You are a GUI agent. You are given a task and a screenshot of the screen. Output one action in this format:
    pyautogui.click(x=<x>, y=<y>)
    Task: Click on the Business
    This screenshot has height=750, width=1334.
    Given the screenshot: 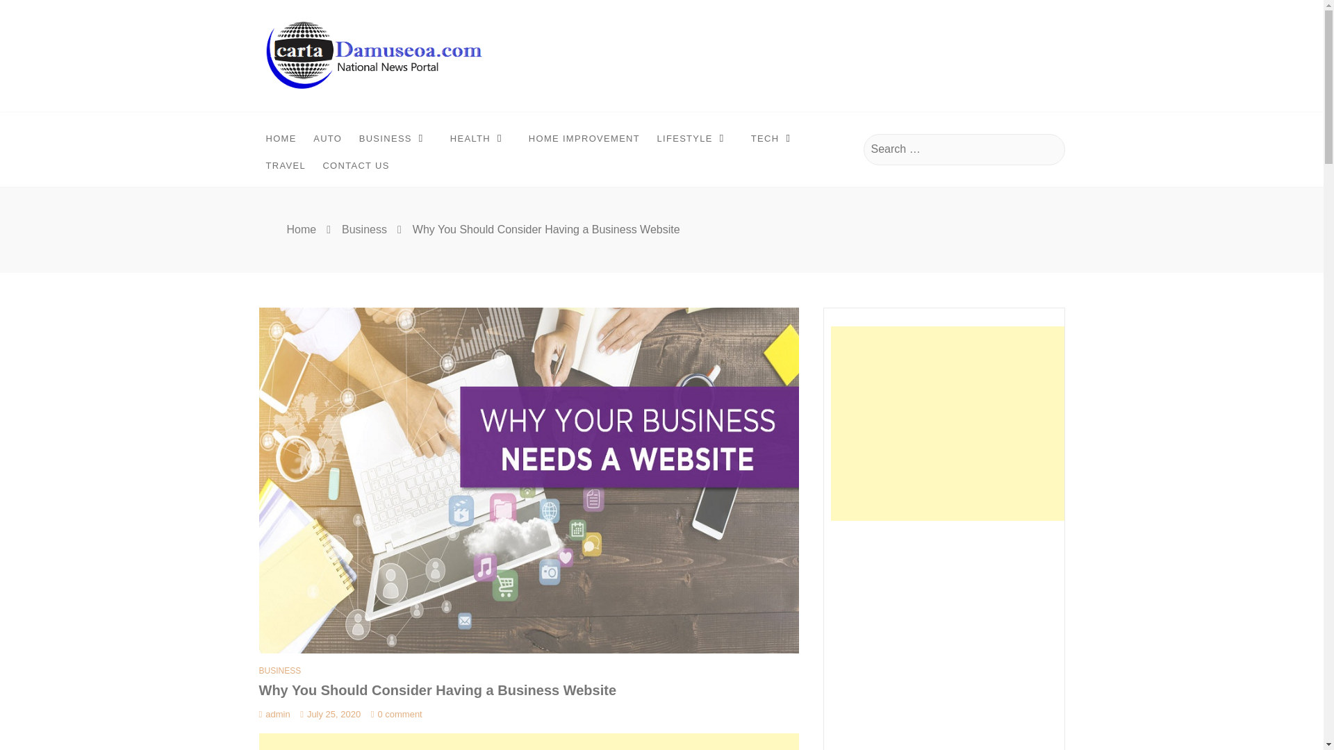 What is the action you would take?
    pyautogui.click(x=364, y=229)
    